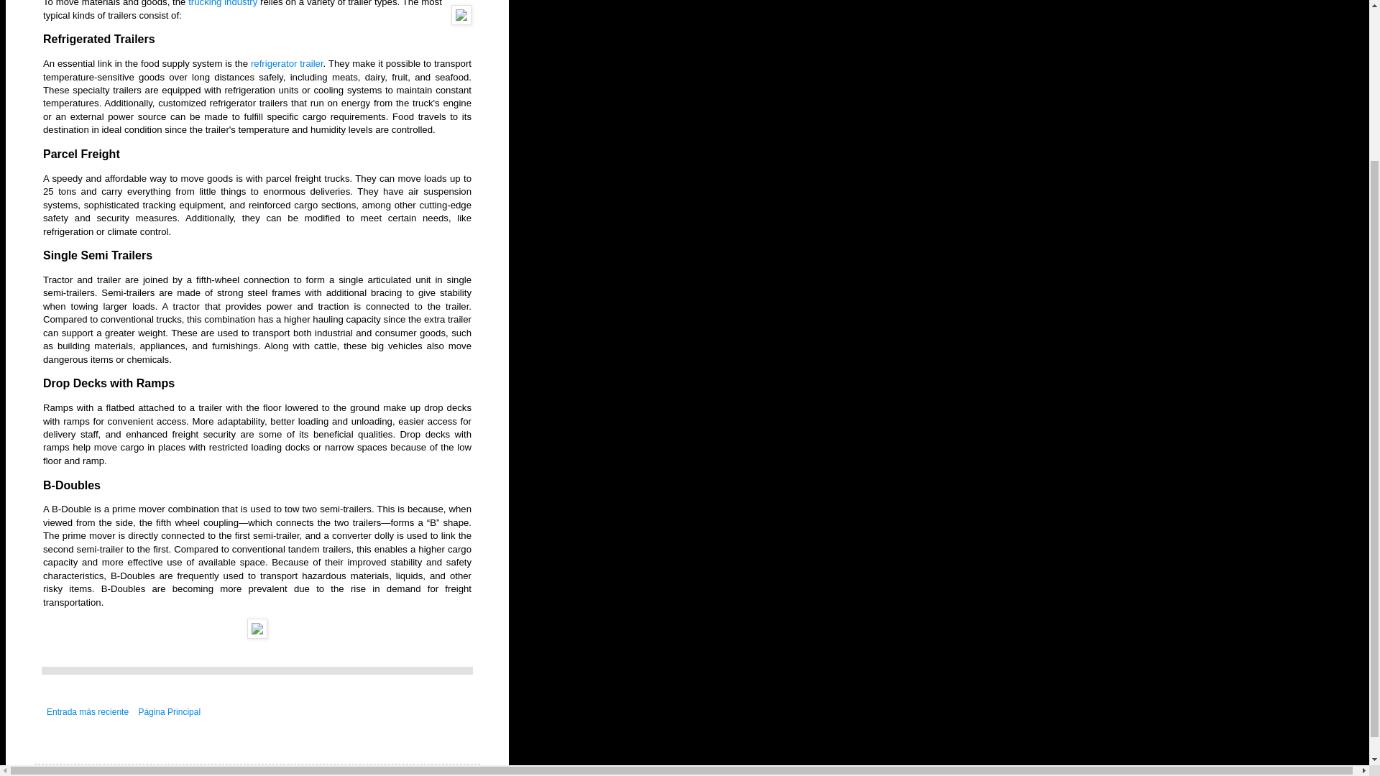 This screenshot has height=776, width=1380. What do you see at coordinates (287, 63) in the screenshot?
I see `refrigerator trailer` at bounding box center [287, 63].